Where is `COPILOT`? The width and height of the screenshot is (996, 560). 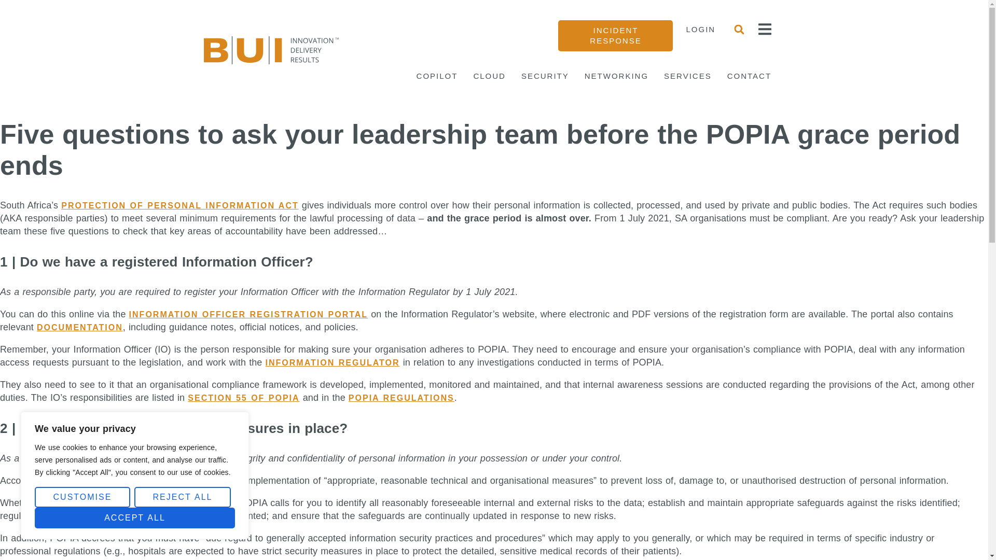
COPILOT is located at coordinates (437, 76).